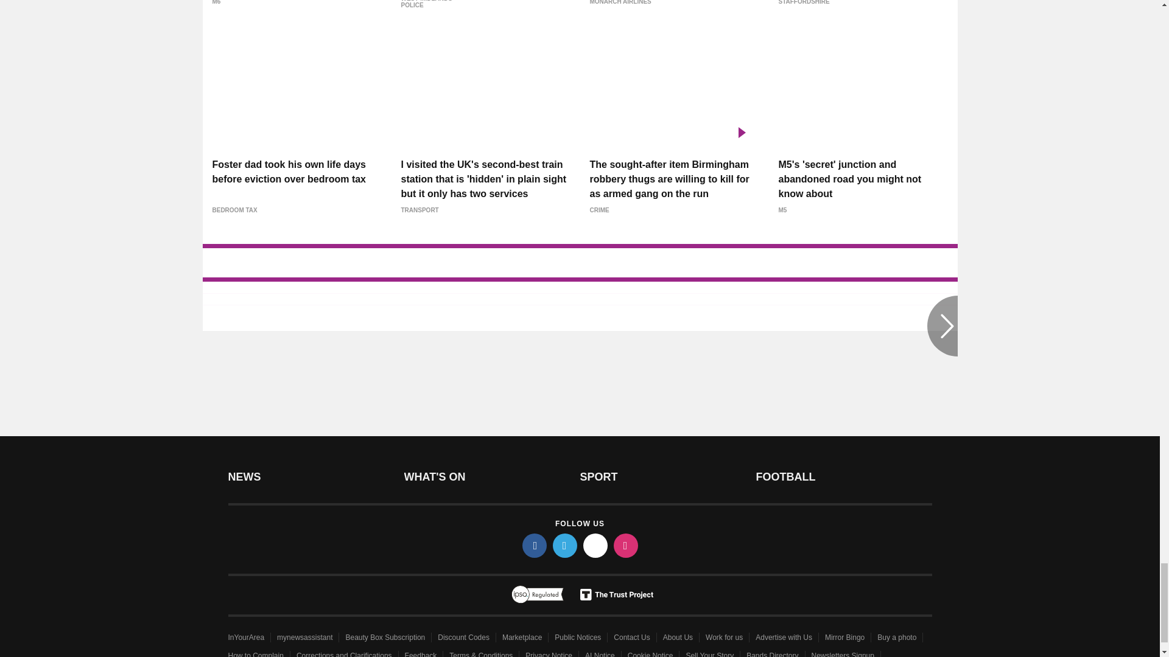 Image resolution: width=1169 pixels, height=657 pixels. What do you see at coordinates (626, 545) in the screenshot?
I see `instagram` at bounding box center [626, 545].